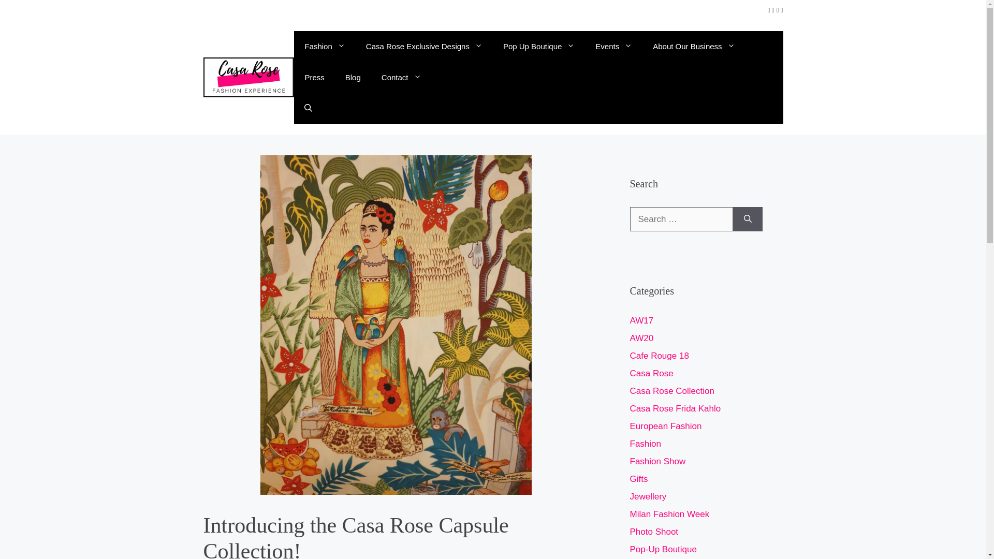 Image resolution: width=994 pixels, height=559 pixels. What do you see at coordinates (353, 78) in the screenshot?
I see `Blog` at bounding box center [353, 78].